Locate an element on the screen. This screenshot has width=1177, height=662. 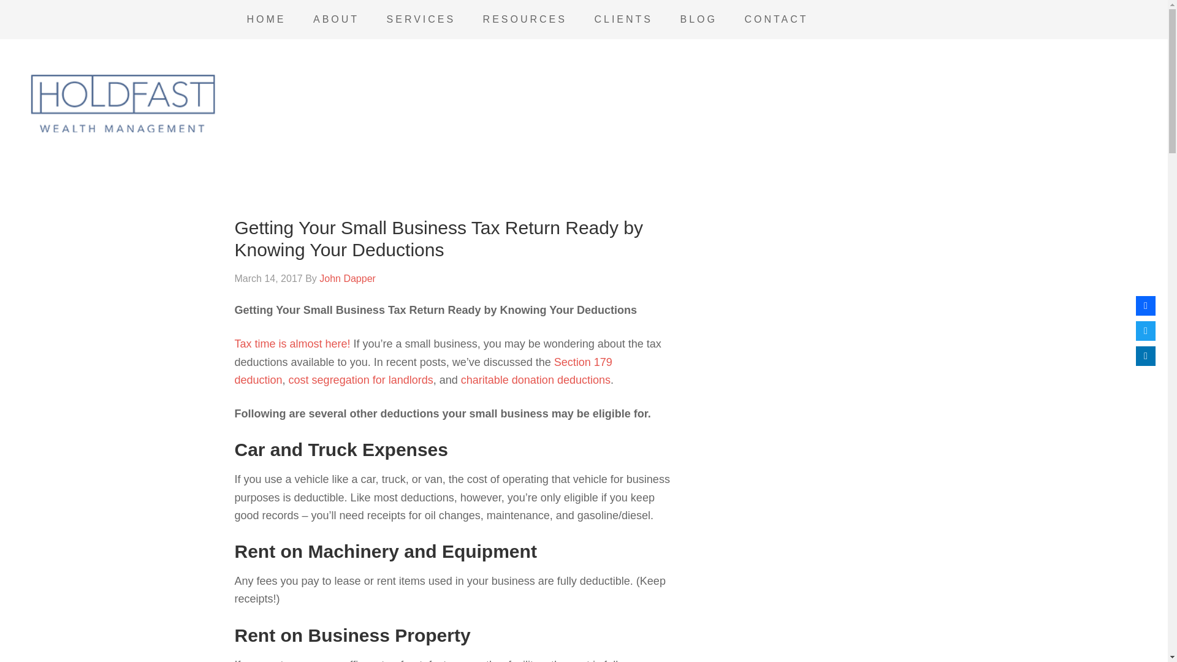
HOME is located at coordinates (266, 20).